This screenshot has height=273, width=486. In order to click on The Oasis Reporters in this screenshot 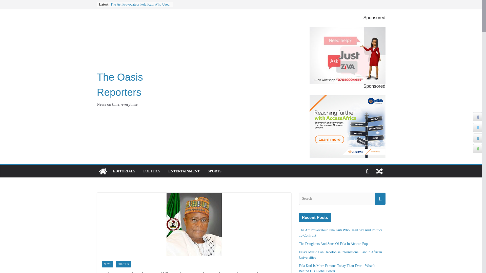, I will do `click(120, 84)`.